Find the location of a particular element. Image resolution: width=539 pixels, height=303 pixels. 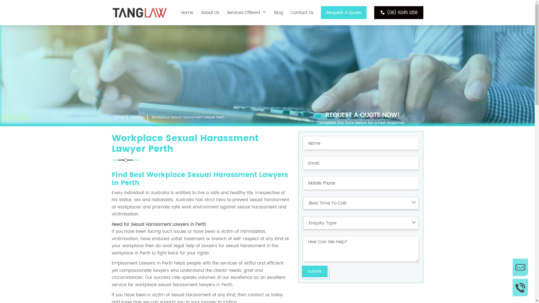

(08) 6245 1258 is located at coordinates (399, 13).